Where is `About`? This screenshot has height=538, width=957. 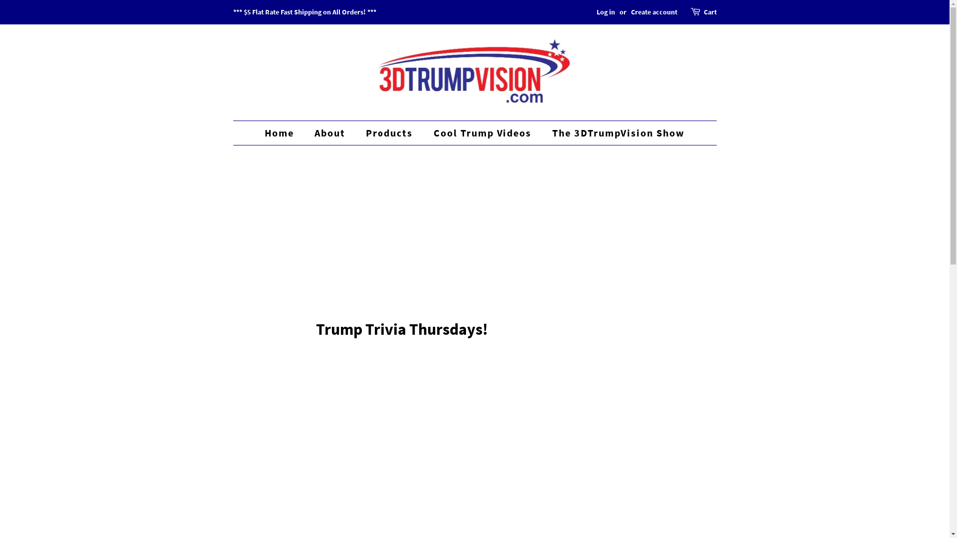
About is located at coordinates (331, 133).